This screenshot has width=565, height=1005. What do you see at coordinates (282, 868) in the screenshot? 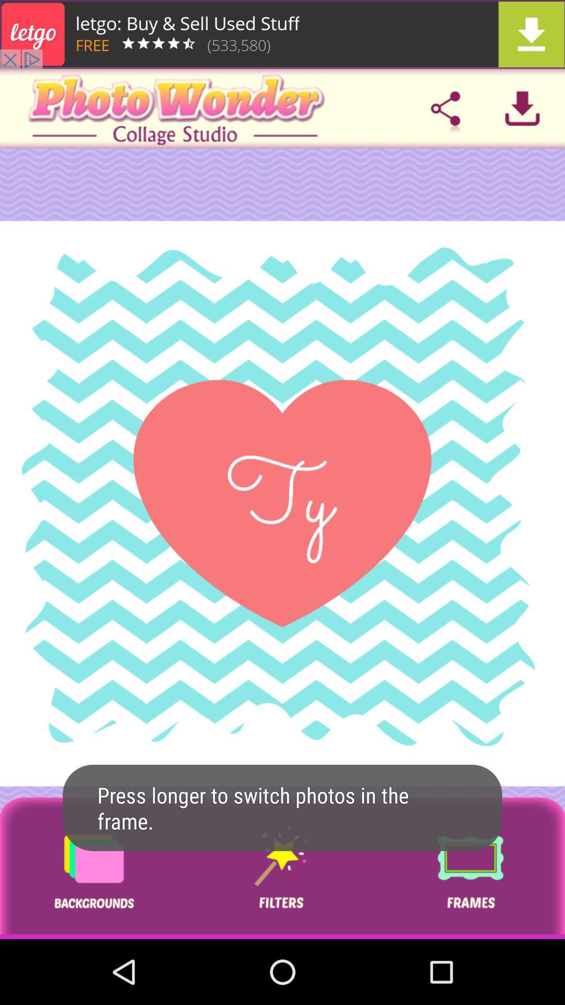
I see `button for filter options` at bounding box center [282, 868].